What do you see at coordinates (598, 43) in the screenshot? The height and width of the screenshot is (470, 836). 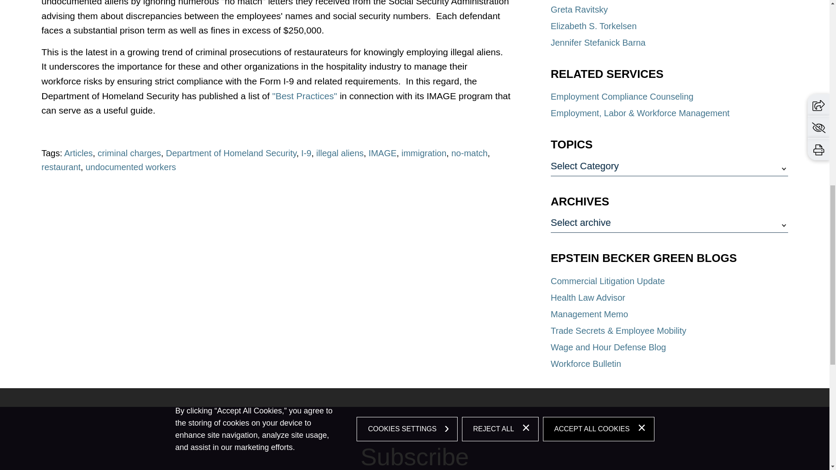 I see `Jennifer Stefanick Barna` at bounding box center [598, 43].